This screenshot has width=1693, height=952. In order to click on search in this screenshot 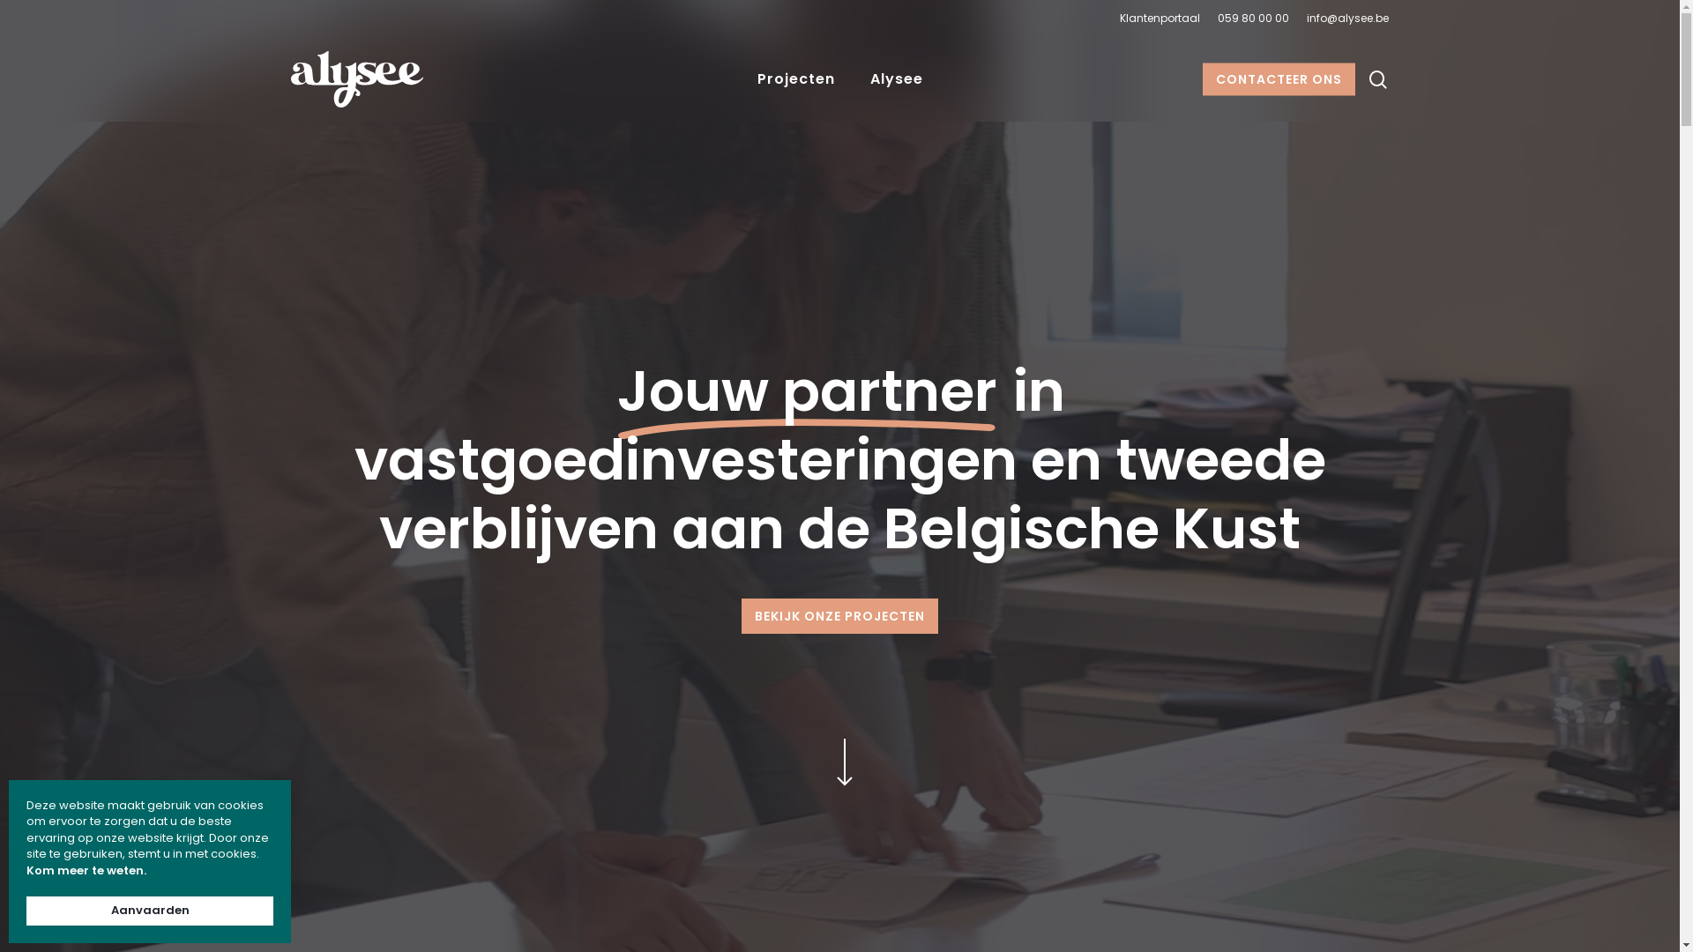, I will do `click(1378, 79)`.